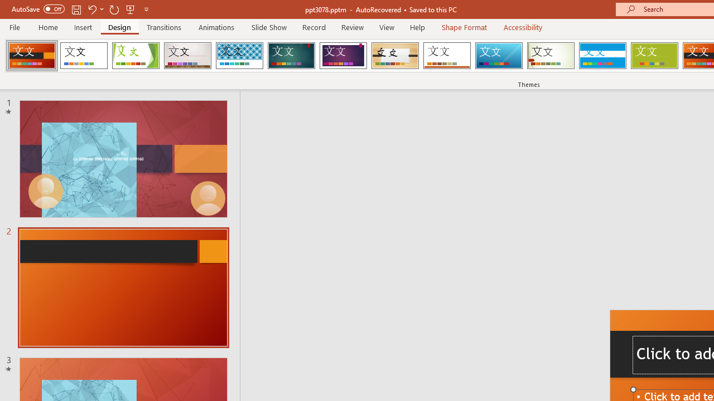 The width and height of the screenshot is (714, 401). I want to click on Facet, so click(136, 56).